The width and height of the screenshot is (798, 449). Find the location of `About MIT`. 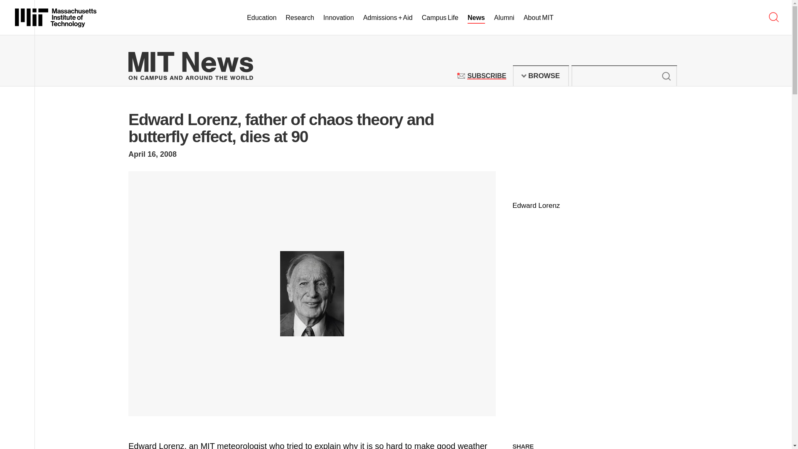

About MIT is located at coordinates (539, 18).